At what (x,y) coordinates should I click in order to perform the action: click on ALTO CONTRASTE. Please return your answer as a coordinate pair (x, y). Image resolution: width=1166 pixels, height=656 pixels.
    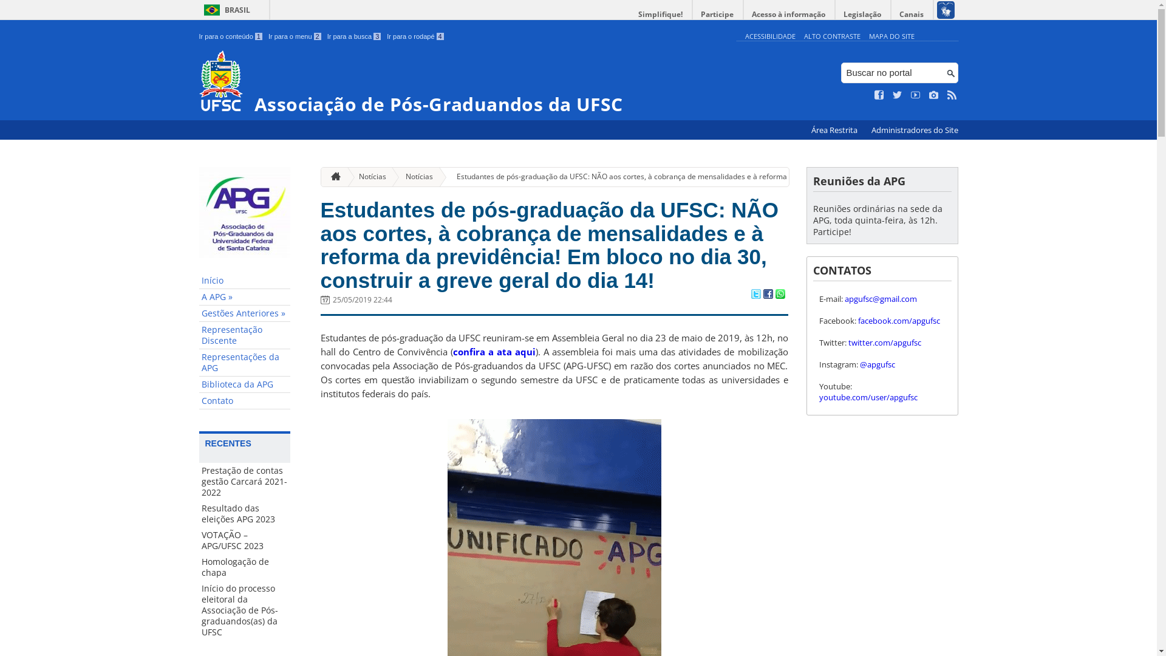
    Looking at the image, I should click on (832, 36).